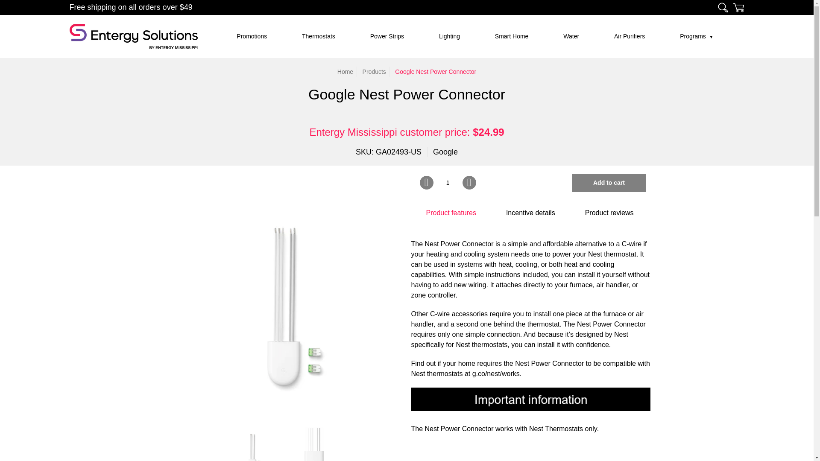 The width and height of the screenshot is (820, 461). What do you see at coordinates (448, 183) in the screenshot?
I see `1` at bounding box center [448, 183].